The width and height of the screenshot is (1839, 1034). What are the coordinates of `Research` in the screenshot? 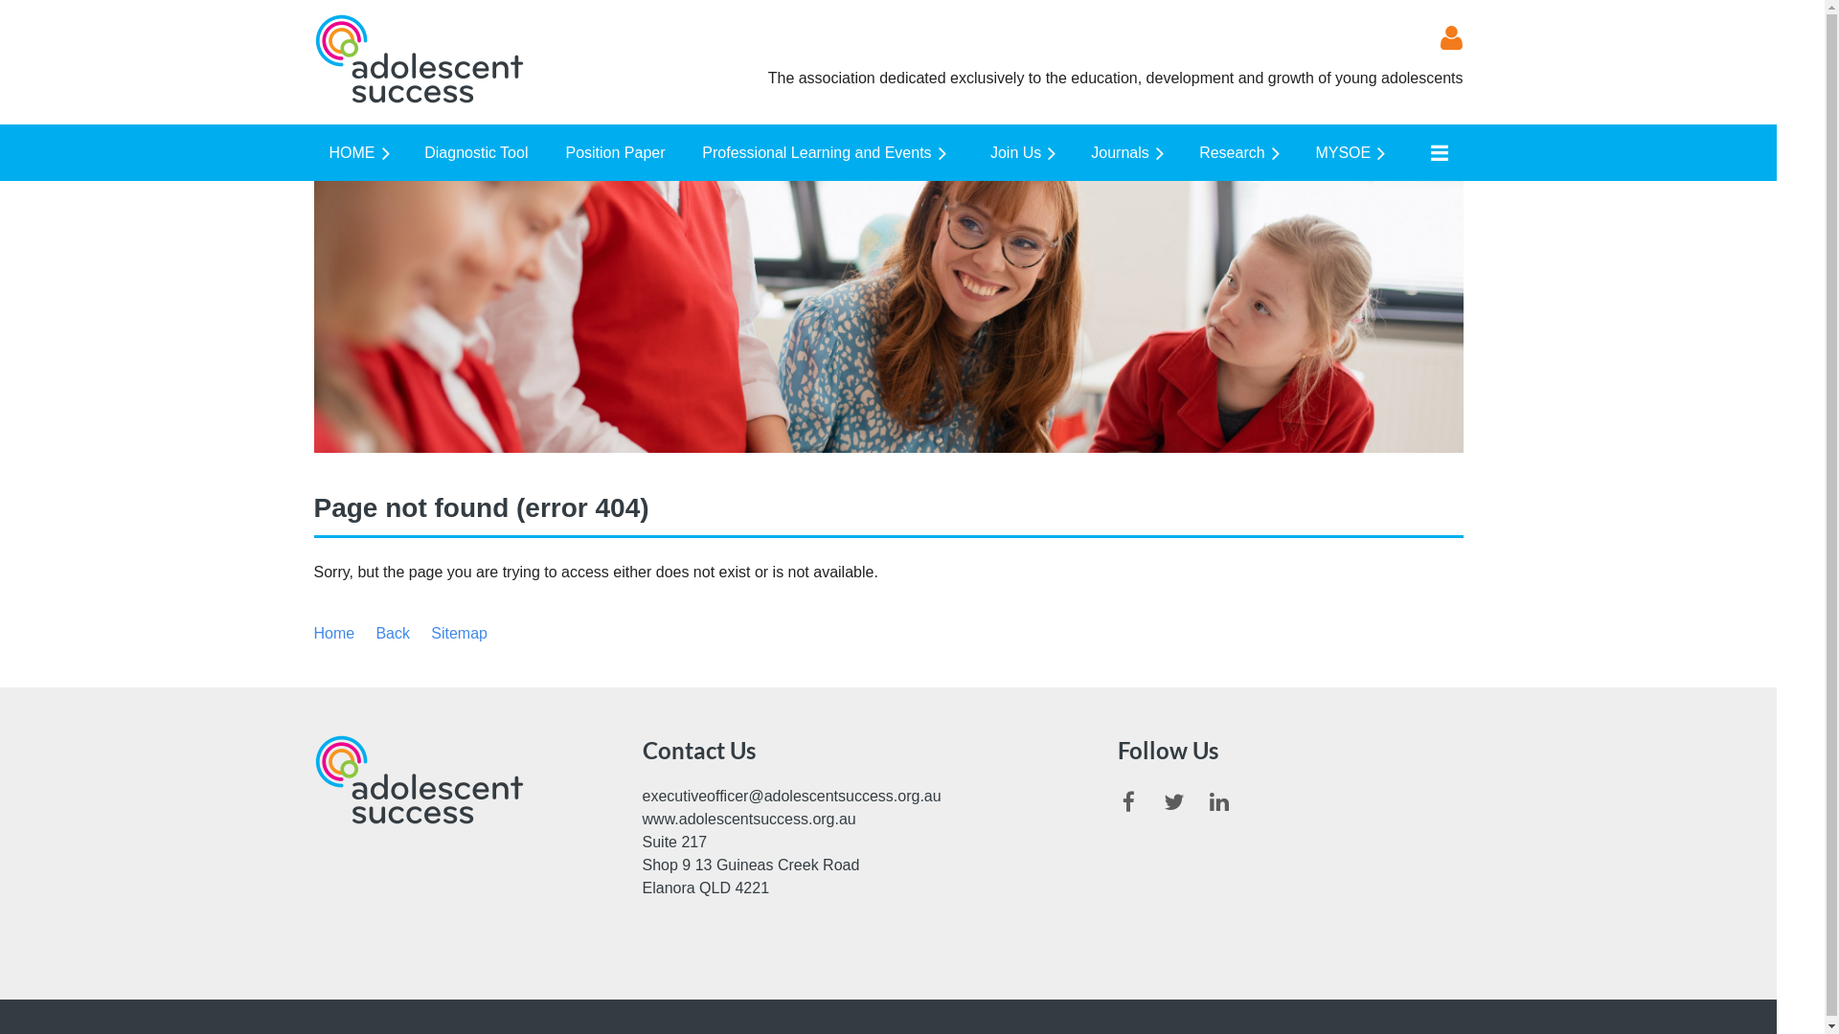 It's located at (1241, 153).